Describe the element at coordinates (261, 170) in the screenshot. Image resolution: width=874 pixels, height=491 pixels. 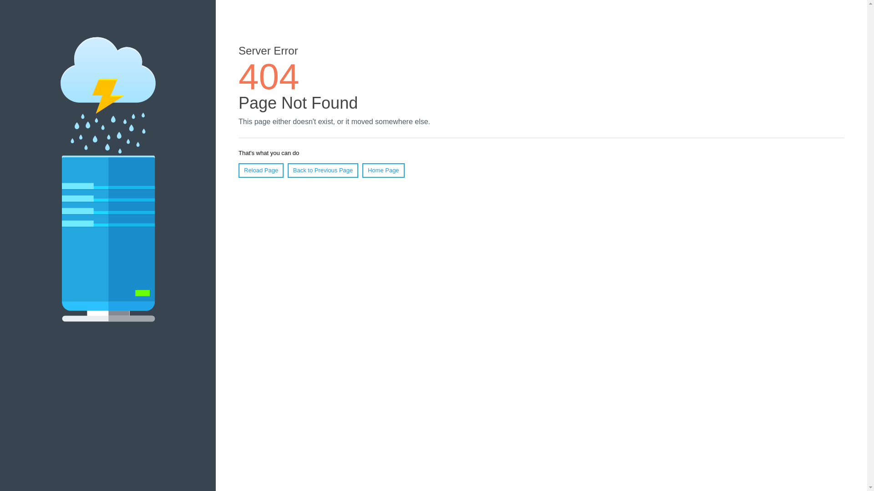
I see `Reload Page` at that location.